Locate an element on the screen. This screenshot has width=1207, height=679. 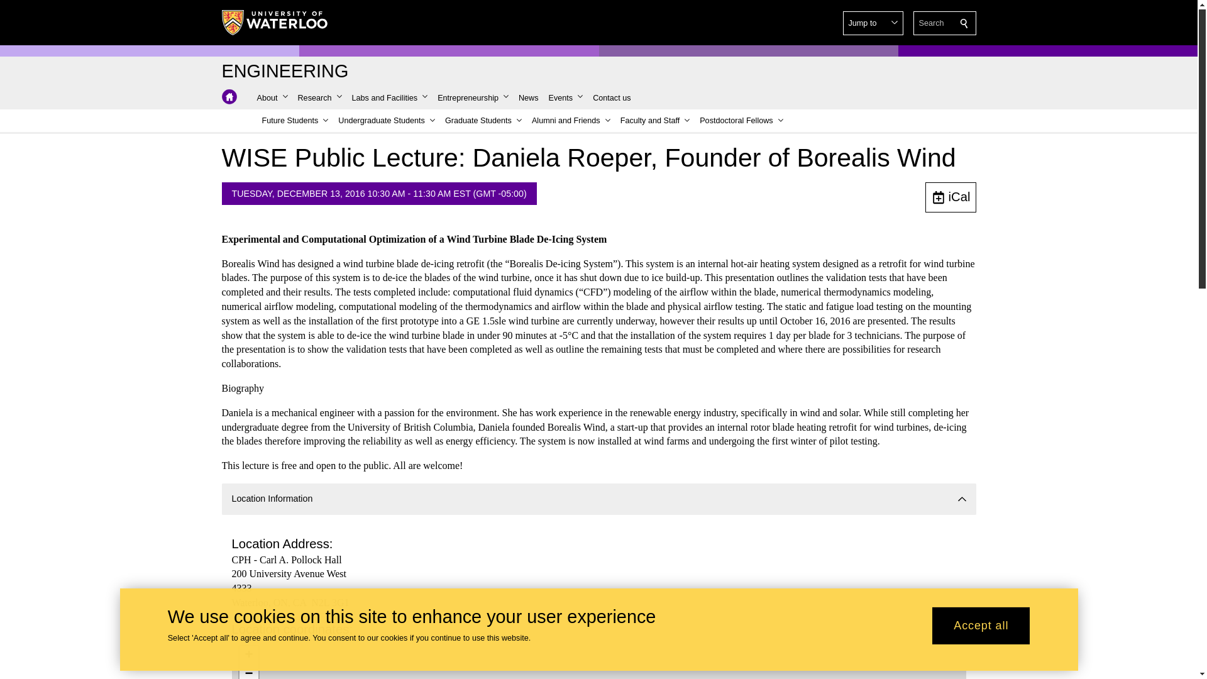
About is located at coordinates (272, 98).